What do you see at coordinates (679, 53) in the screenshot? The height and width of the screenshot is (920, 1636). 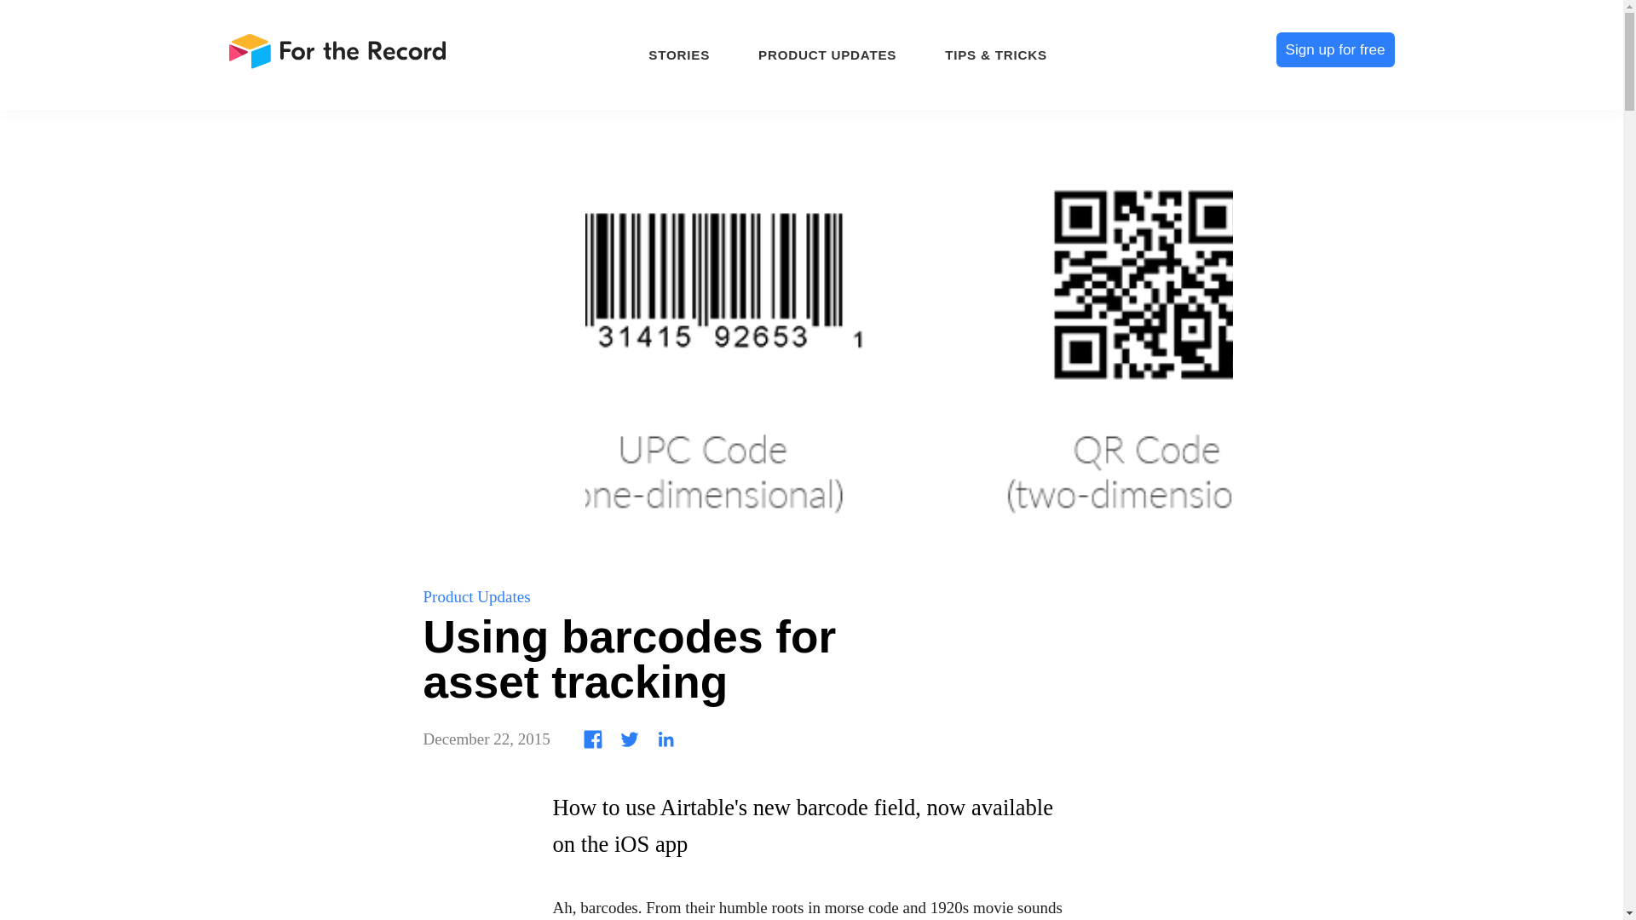 I see `STORIES` at bounding box center [679, 53].